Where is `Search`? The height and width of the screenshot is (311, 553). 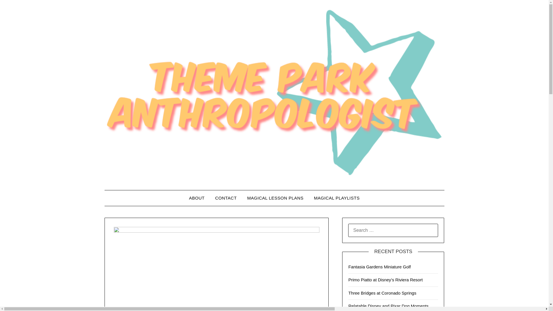
Search is located at coordinates (14, 8).